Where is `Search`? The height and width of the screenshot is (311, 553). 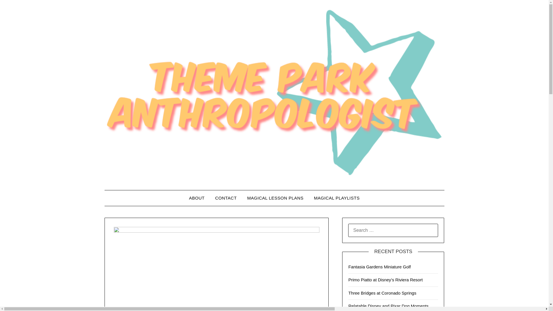
Search is located at coordinates (14, 8).